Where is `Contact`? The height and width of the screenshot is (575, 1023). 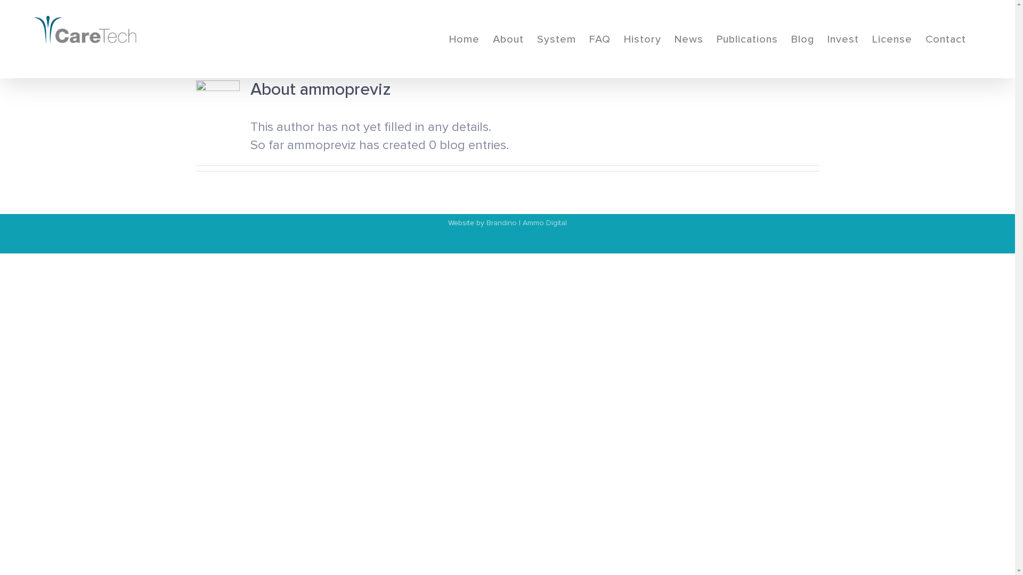 Contact is located at coordinates (946, 39).